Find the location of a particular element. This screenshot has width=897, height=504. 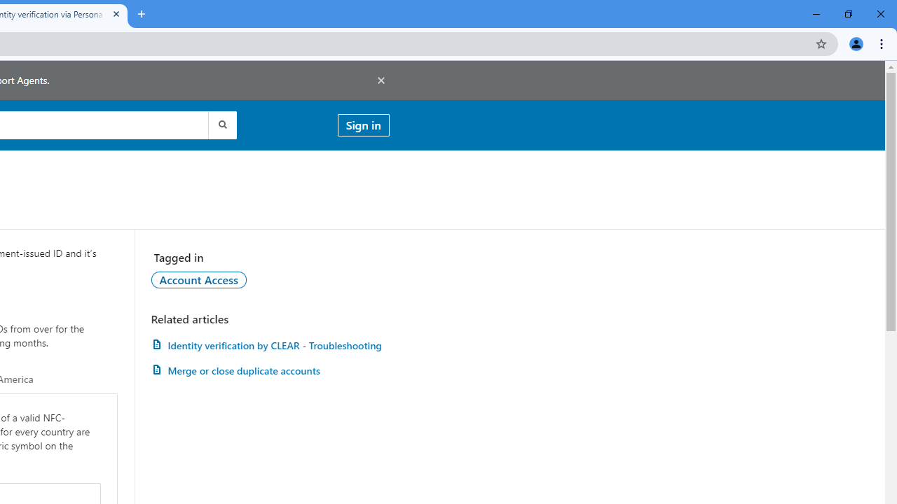

Identity verification by CLEAR - Troubleshooting is located at coordinates (270, 345).